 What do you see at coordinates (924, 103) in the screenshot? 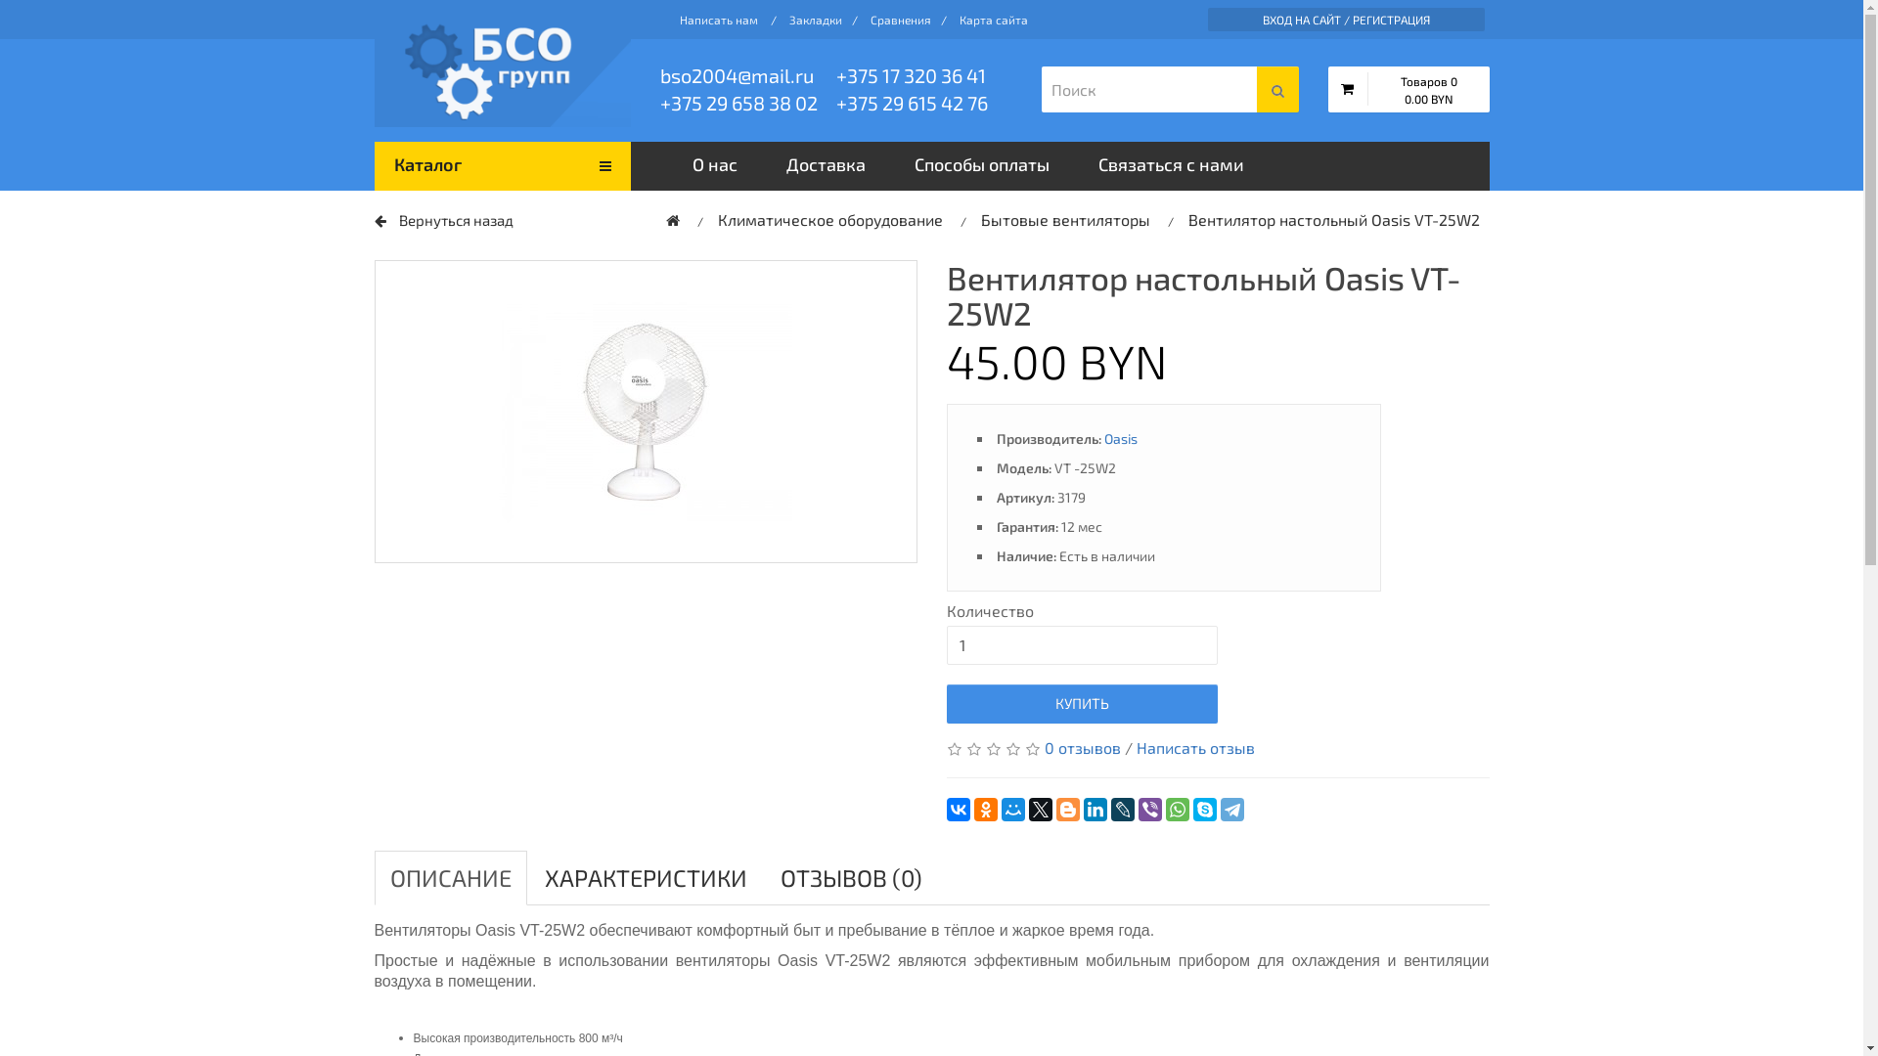
I see `+375 29 615 42 76` at bounding box center [924, 103].